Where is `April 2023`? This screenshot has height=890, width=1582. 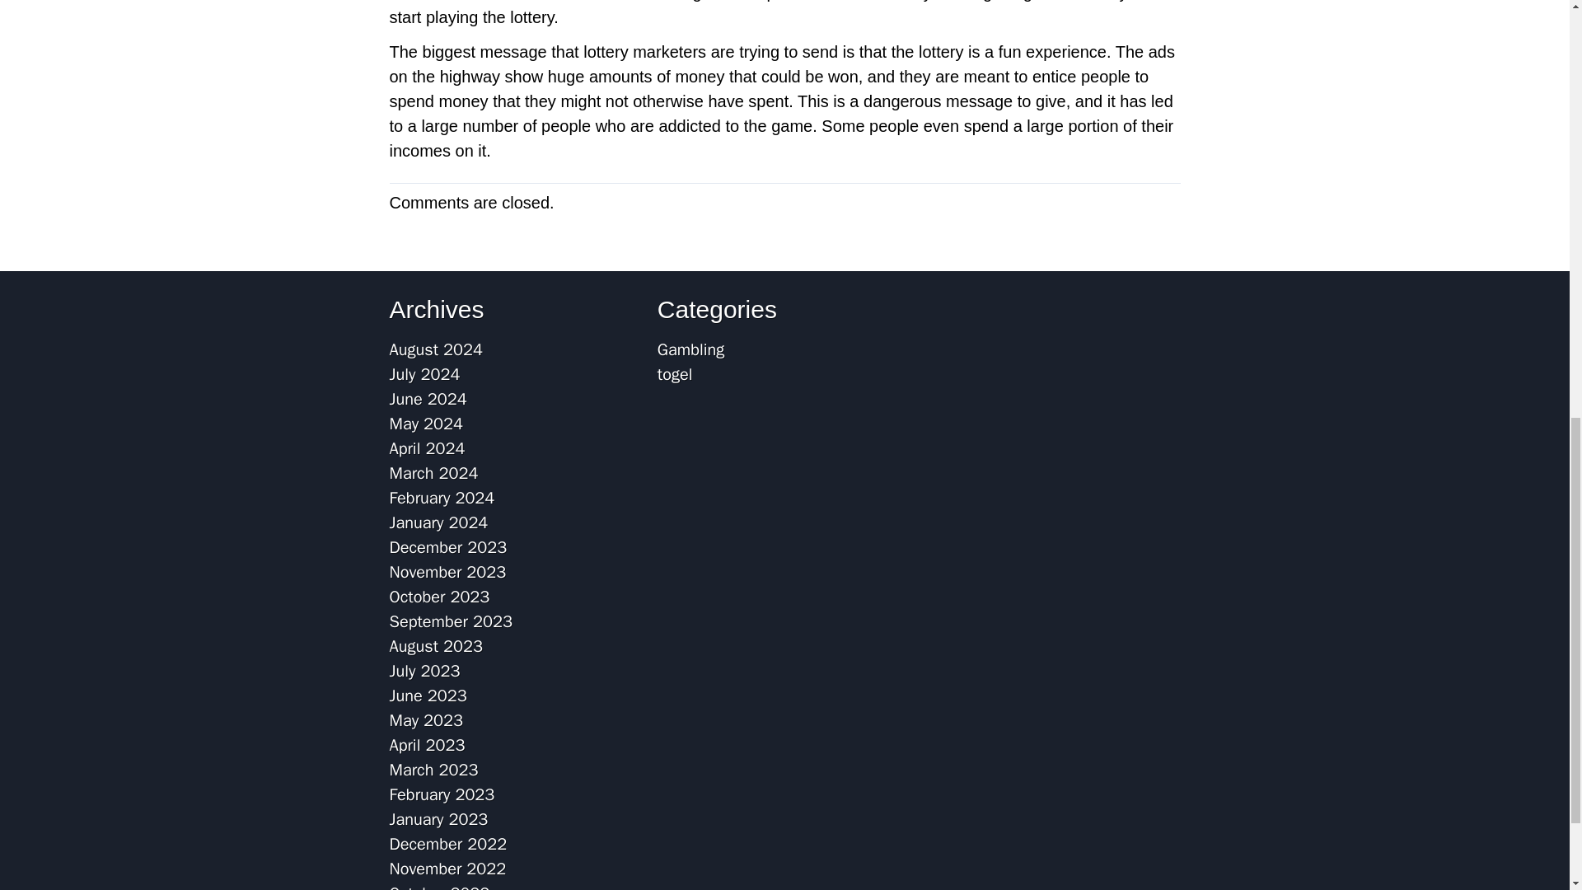
April 2023 is located at coordinates (427, 745).